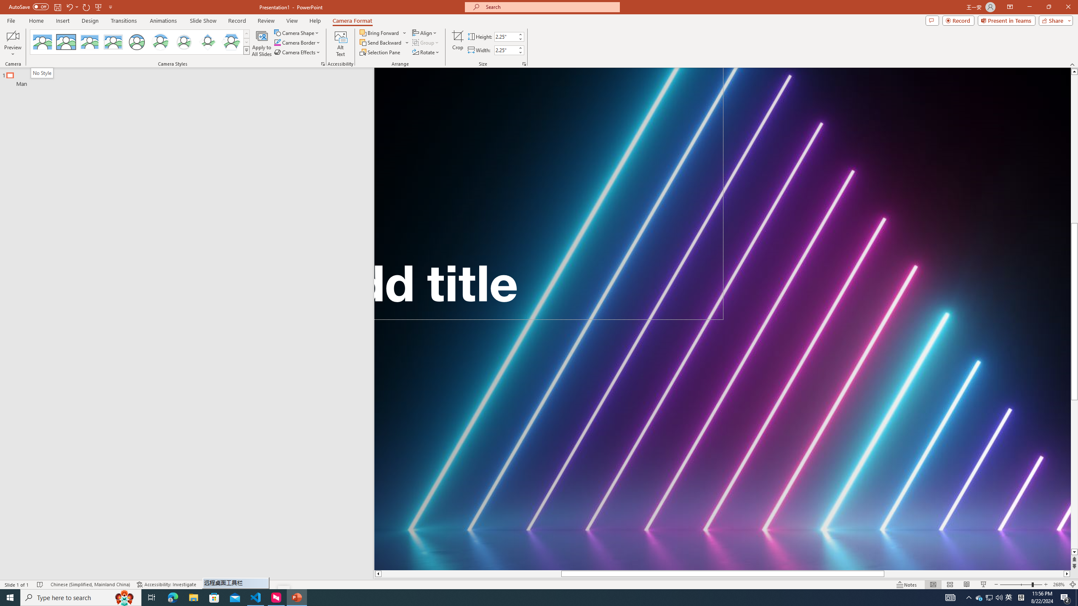 The width and height of the screenshot is (1078, 606). What do you see at coordinates (426, 42) in the screenshot?
I see `Group` at bounding box center [426, 42].